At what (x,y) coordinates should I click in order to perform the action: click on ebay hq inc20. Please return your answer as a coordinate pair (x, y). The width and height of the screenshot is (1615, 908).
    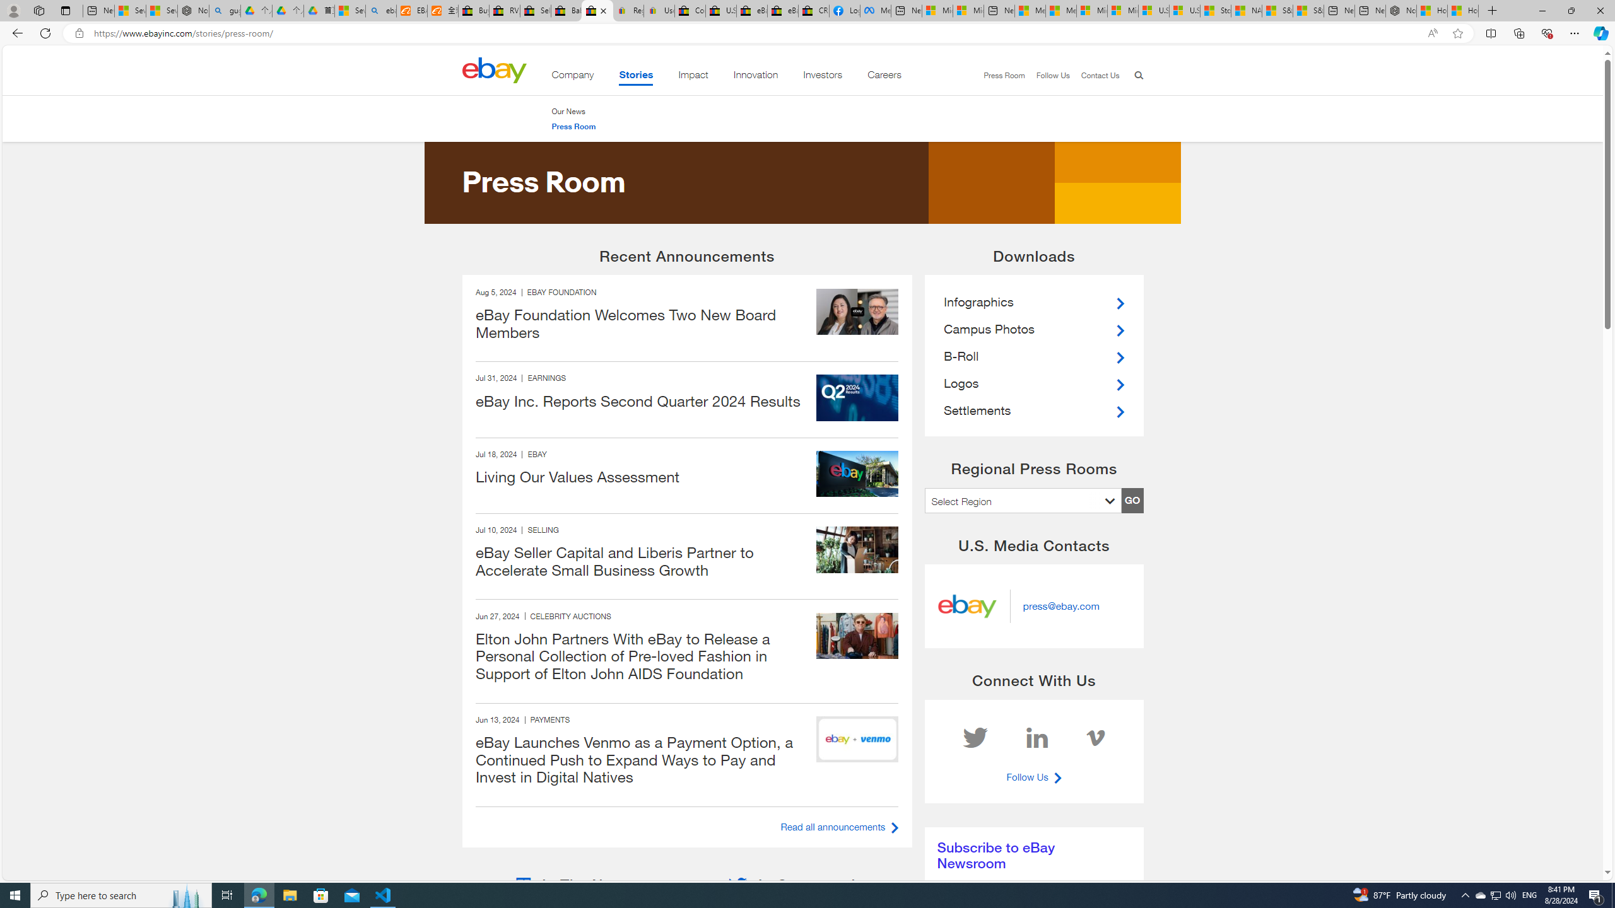
    Looking at the image, I should click on (857, 474).